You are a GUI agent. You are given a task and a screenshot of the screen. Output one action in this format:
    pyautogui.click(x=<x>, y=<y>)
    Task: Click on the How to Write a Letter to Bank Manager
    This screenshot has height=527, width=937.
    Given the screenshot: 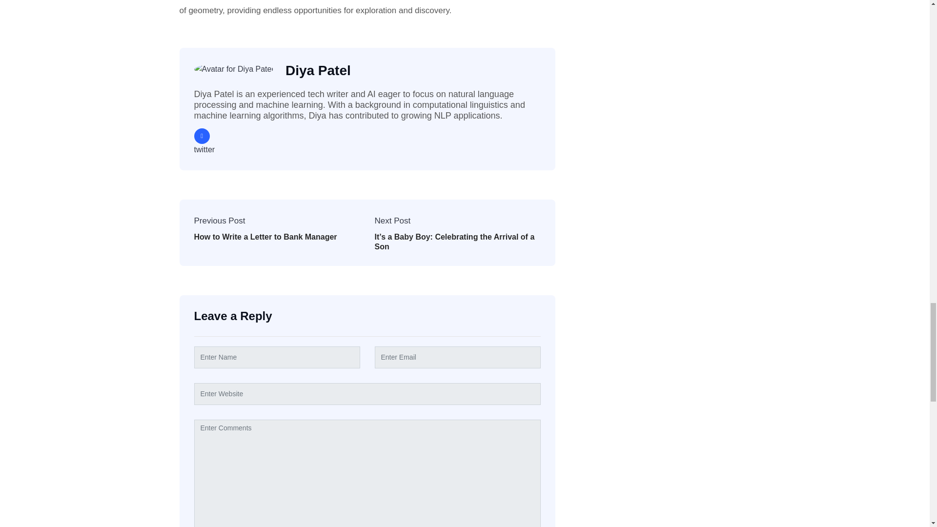 What is the action you would take?
    pyautogui.click(x=265, y=237)
    